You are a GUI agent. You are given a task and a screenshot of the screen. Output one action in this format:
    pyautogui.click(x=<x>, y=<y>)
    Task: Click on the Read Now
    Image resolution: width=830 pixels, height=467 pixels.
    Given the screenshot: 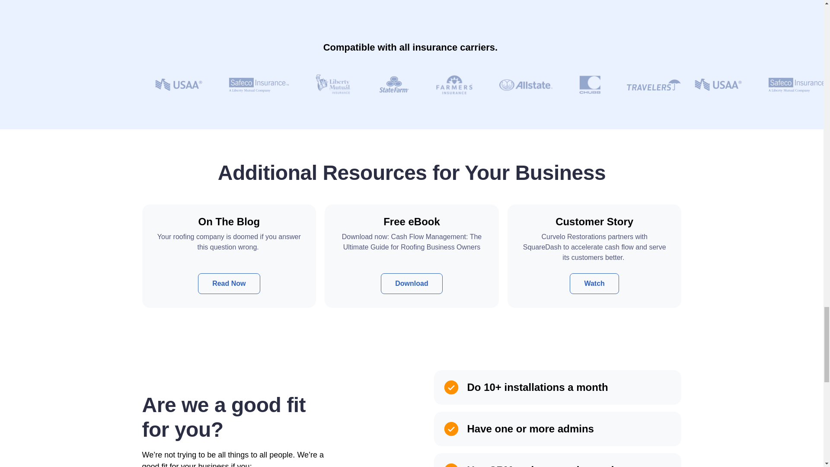 What is the action you would take?
    pyautogui.click(x=229, y=284)
    